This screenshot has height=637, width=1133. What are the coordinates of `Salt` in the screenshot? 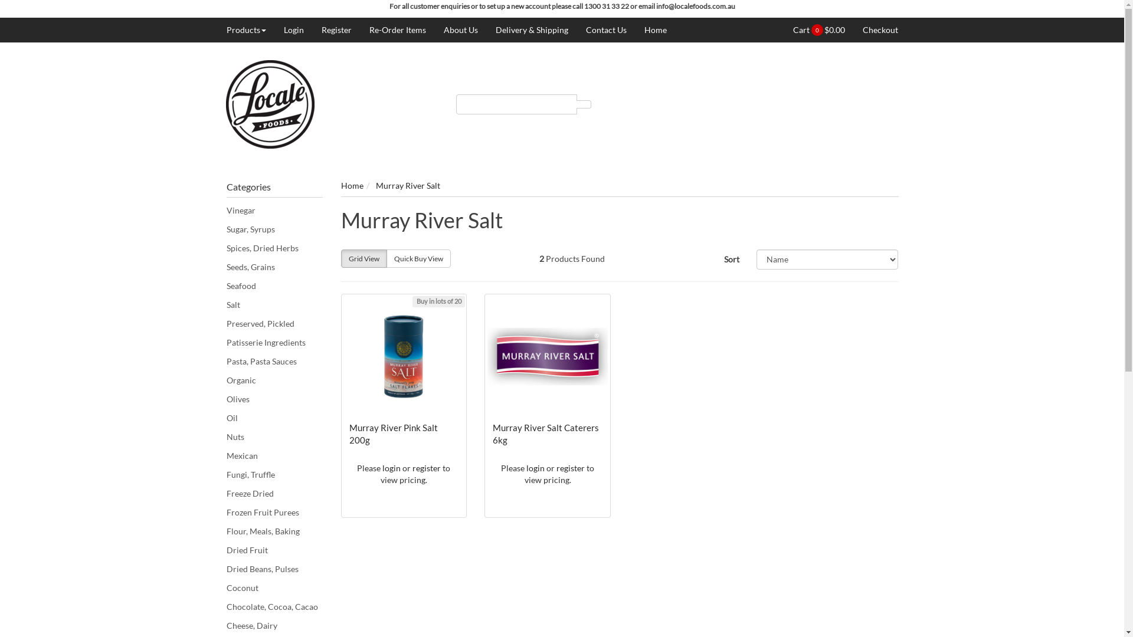 It's located at (275, 305).